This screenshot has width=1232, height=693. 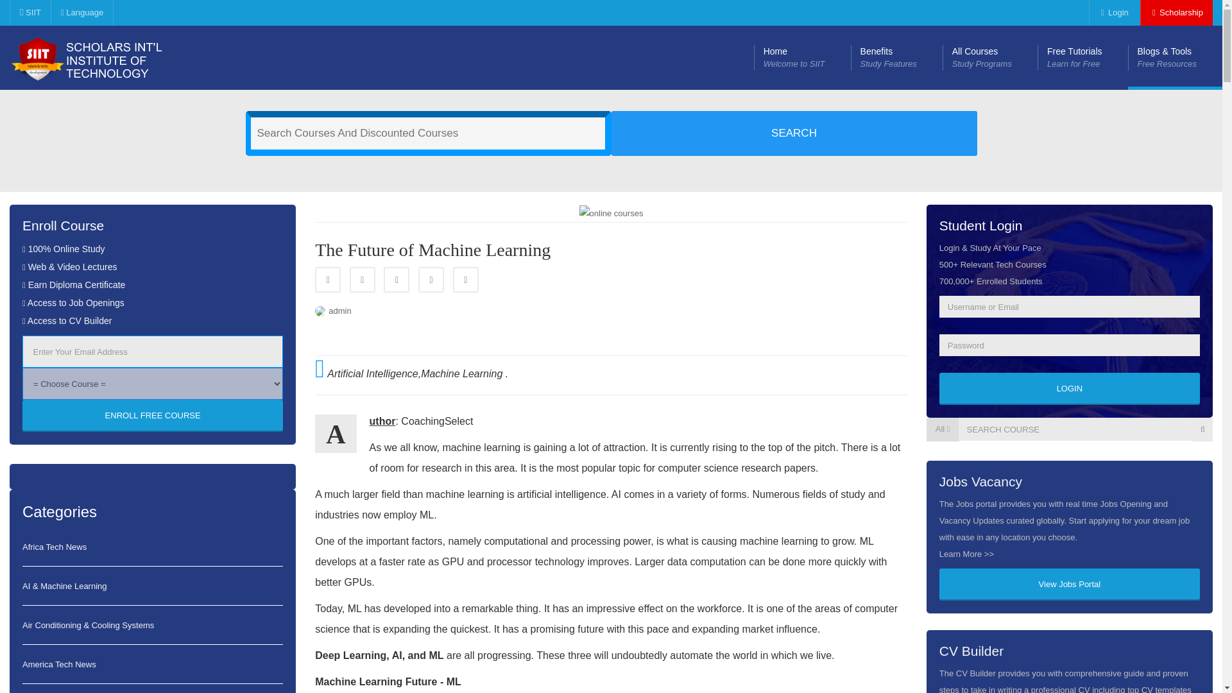 I want to click on Share on Facebook, so click(x=81, y=13).